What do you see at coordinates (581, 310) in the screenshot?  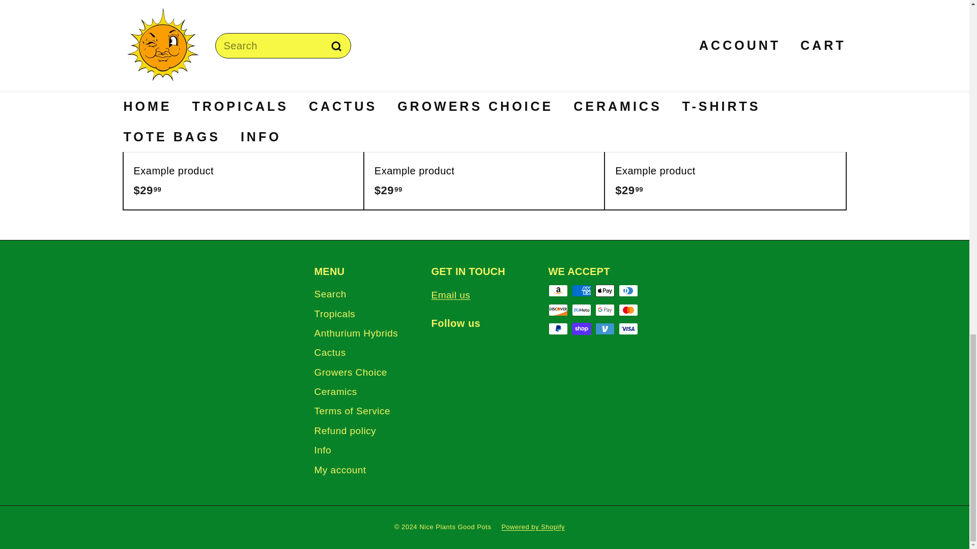 I see `Meta Pay` at bounding box center [581, 310].